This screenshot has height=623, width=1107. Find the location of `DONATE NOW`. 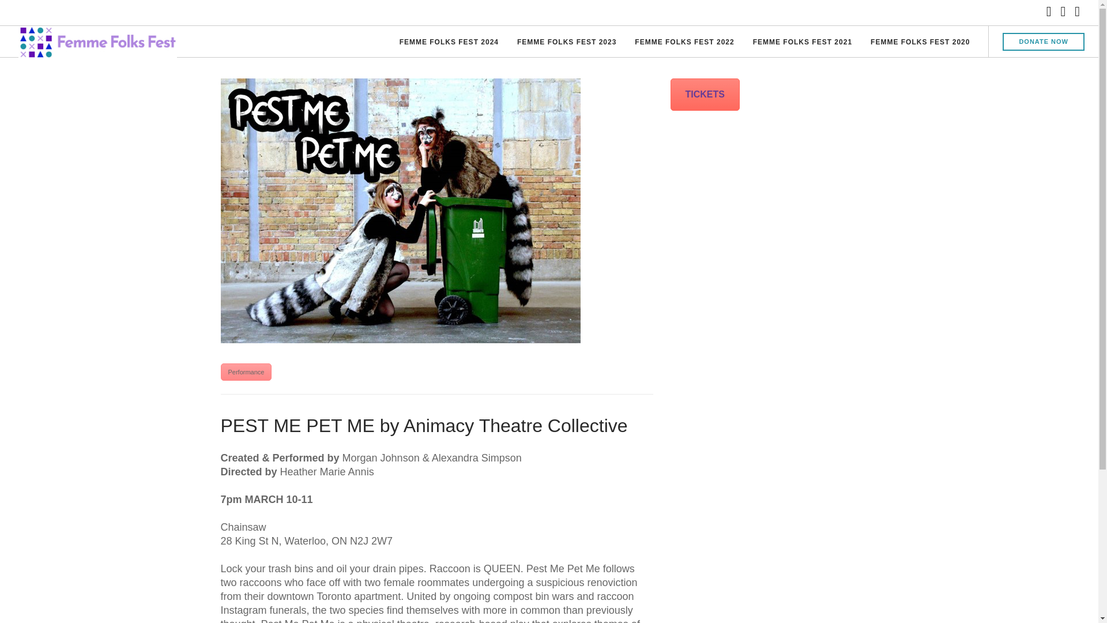

DONATE NOW is located at coordinates (1044, 42).